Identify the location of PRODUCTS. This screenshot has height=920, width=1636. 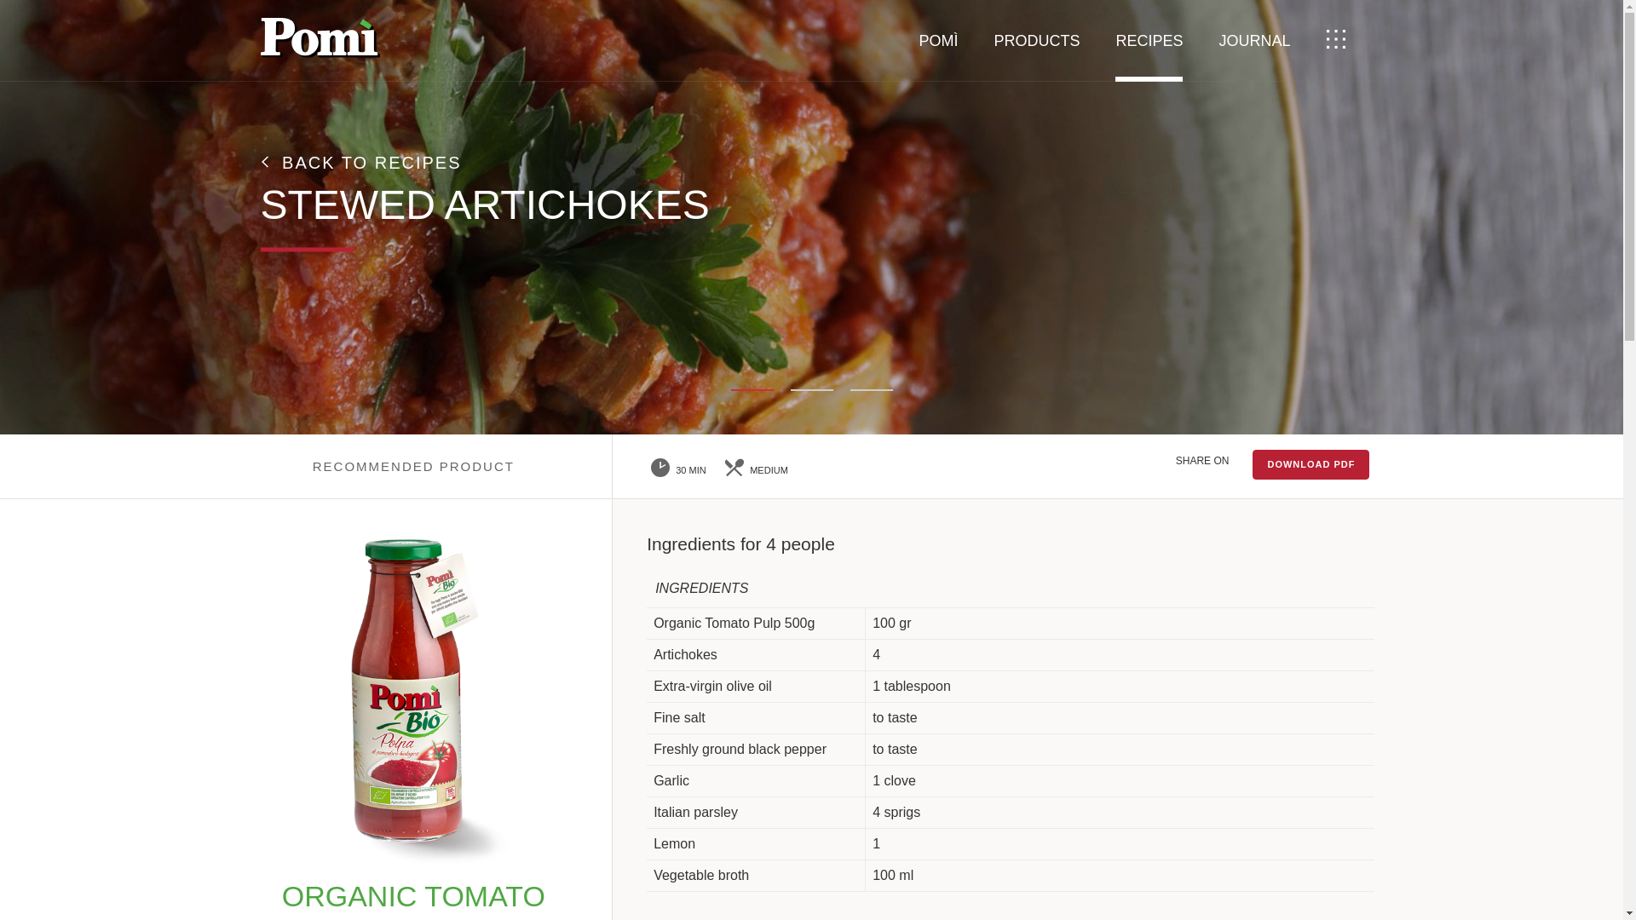
(1036, 41).